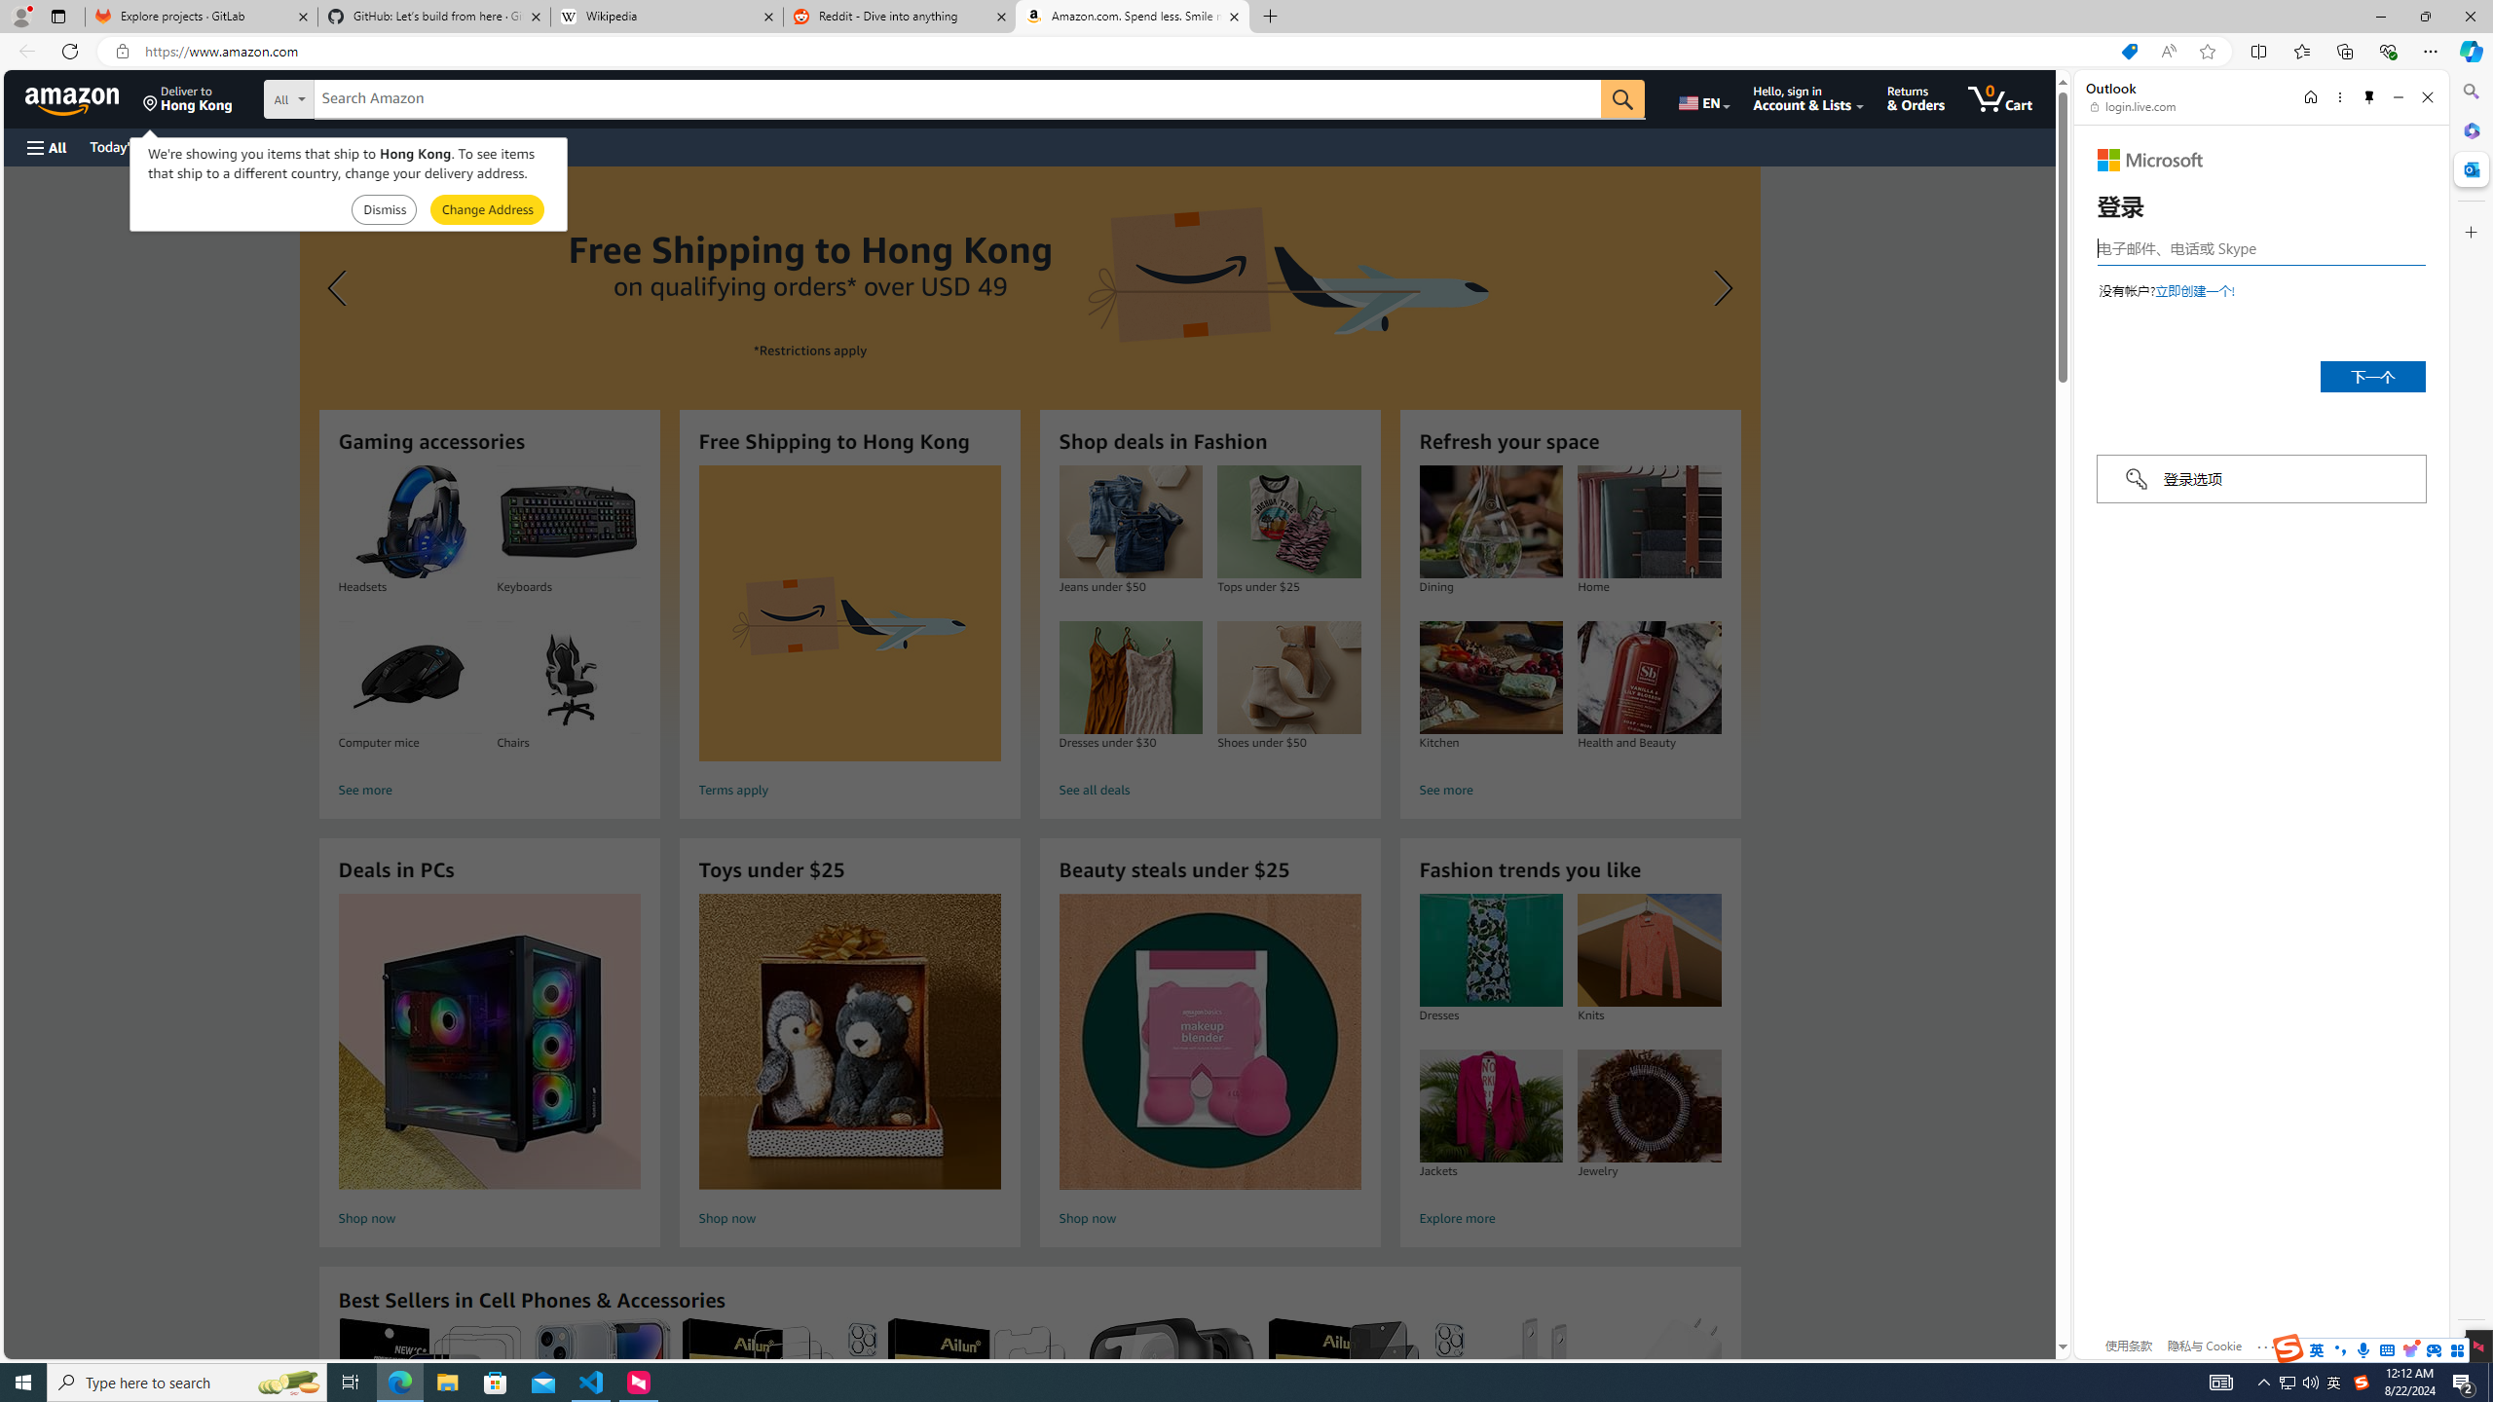 Image resolution: width=2493 pixels, height=1402 pixels. Describe the element at coordinates (1916, 98) in the screenshot. I see `Returns & Orders` at that location.